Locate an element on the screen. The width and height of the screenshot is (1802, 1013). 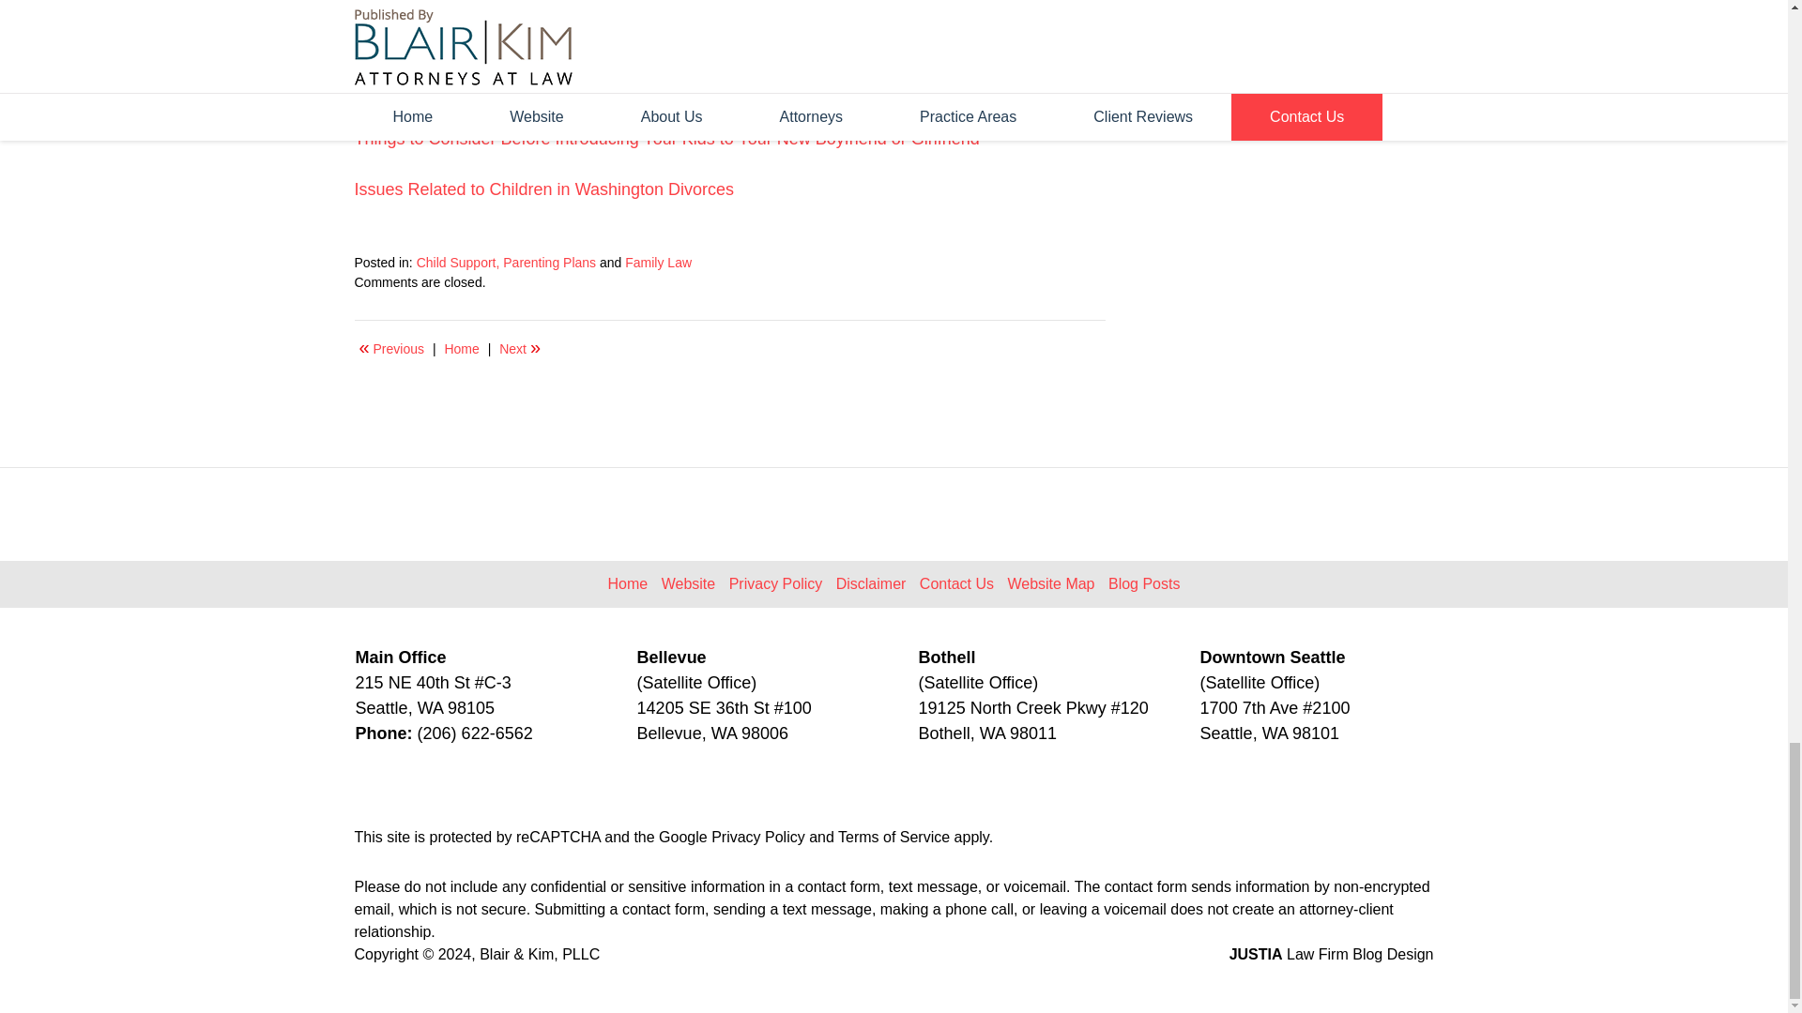
Sale of the Family Home in Washington Divorce is located at coordinates (520, 348).